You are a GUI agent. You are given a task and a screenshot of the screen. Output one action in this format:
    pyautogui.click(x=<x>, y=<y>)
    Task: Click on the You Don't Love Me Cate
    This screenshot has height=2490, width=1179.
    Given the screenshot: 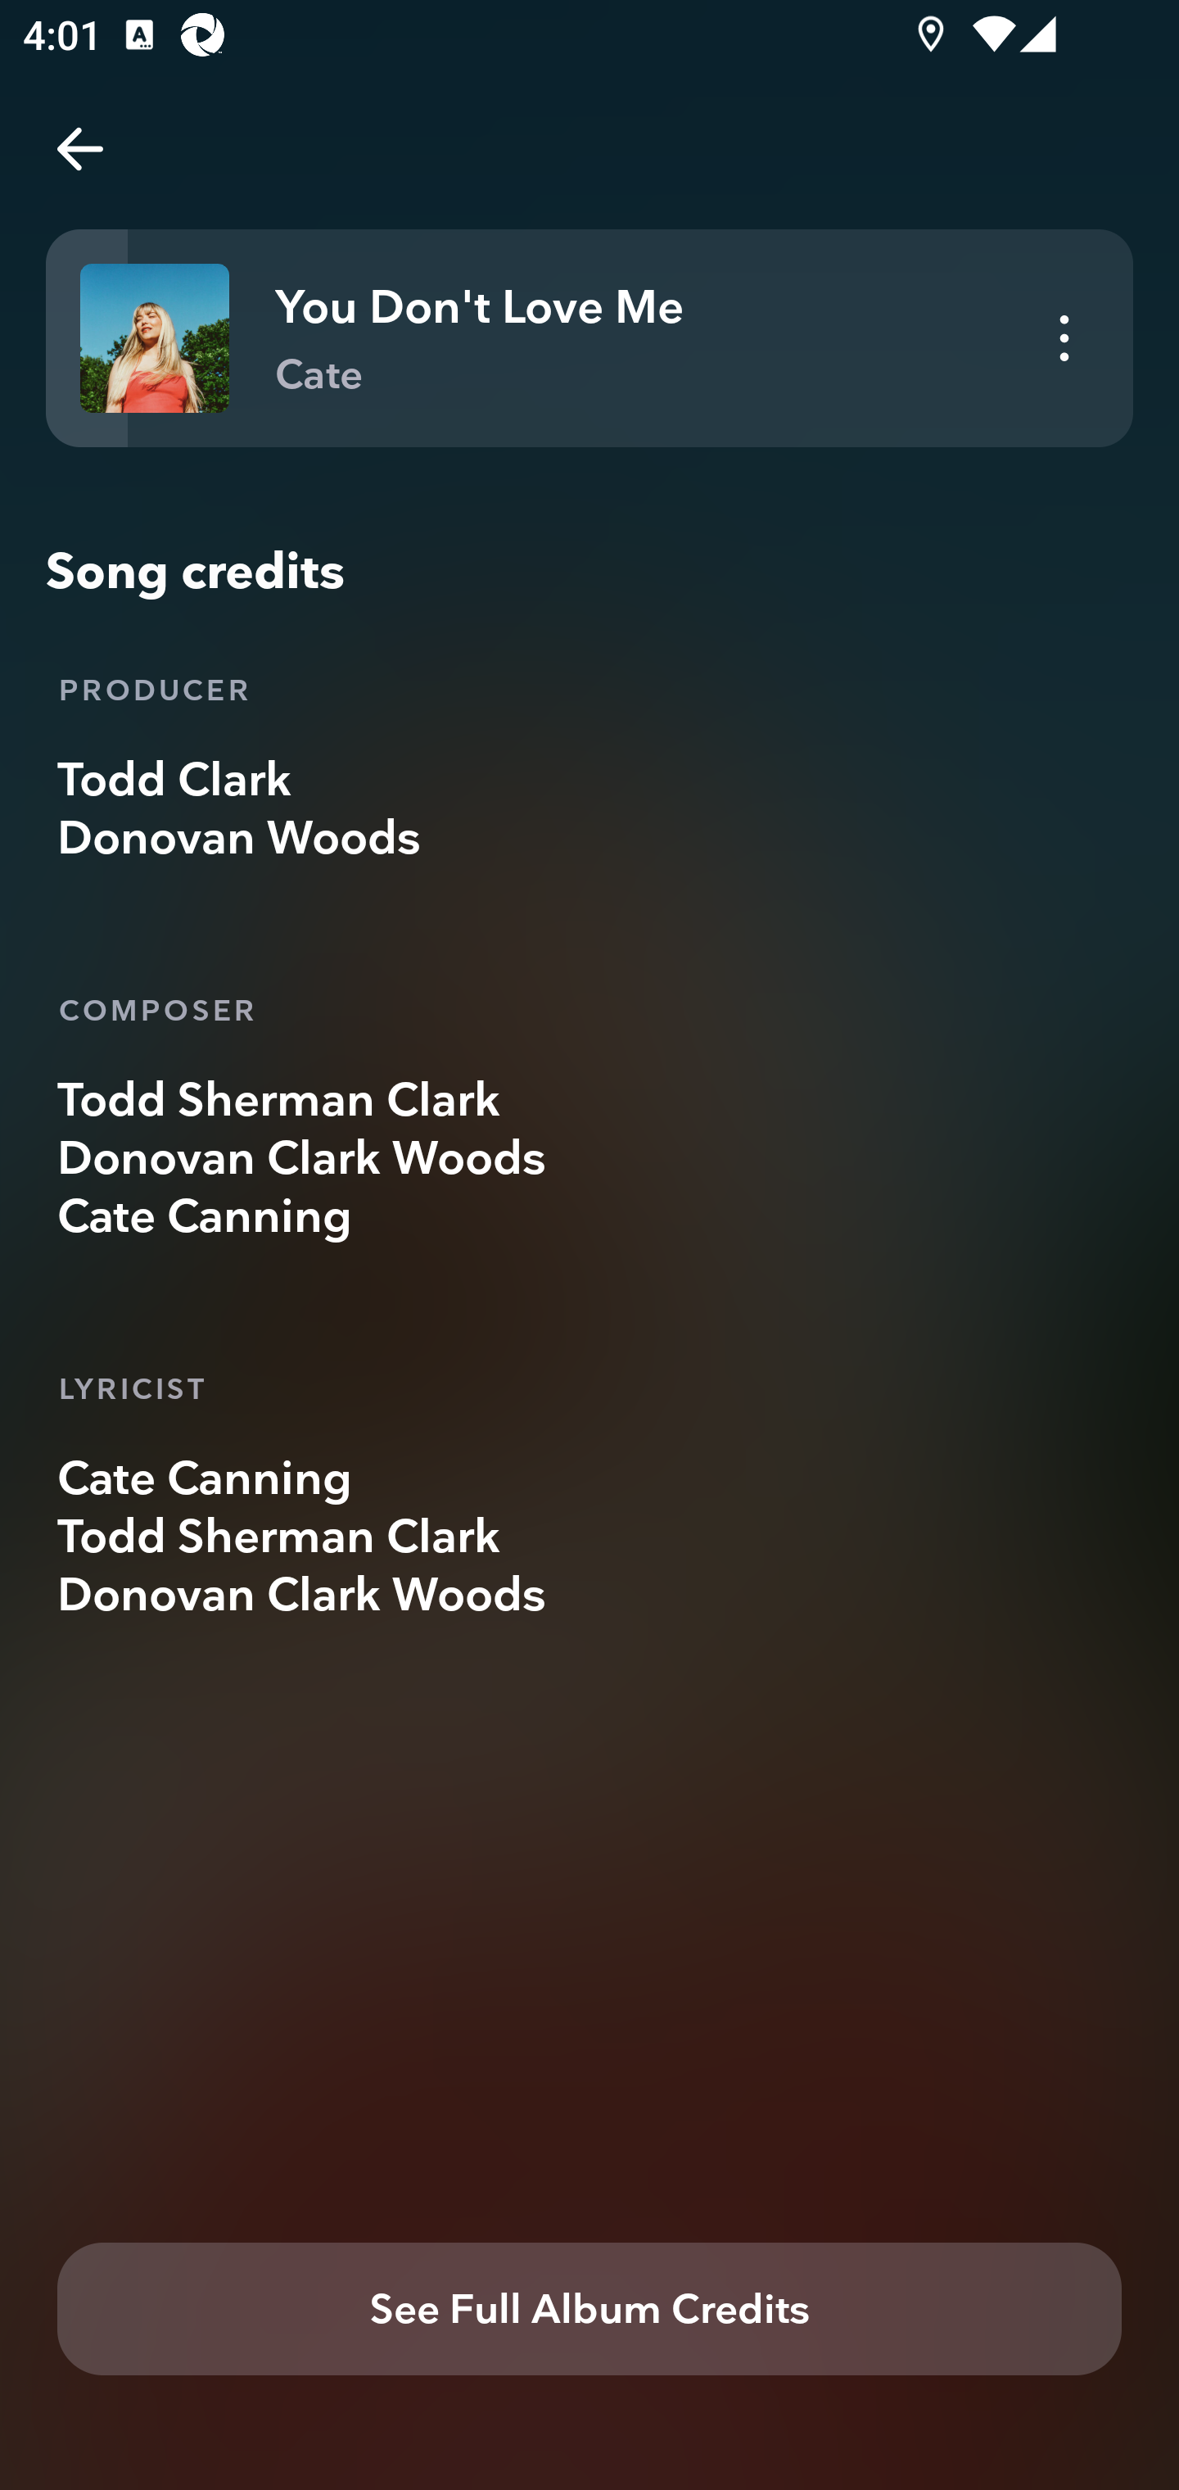 What is the action you would take?
    pyautogui.click(x=589, y=338)
    